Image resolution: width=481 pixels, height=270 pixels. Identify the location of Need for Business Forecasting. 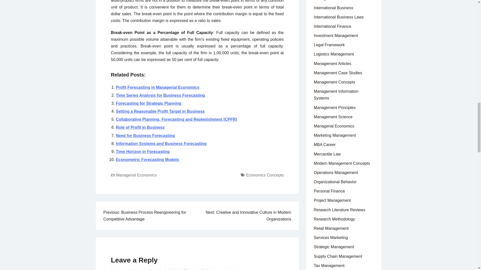
(145, 135).